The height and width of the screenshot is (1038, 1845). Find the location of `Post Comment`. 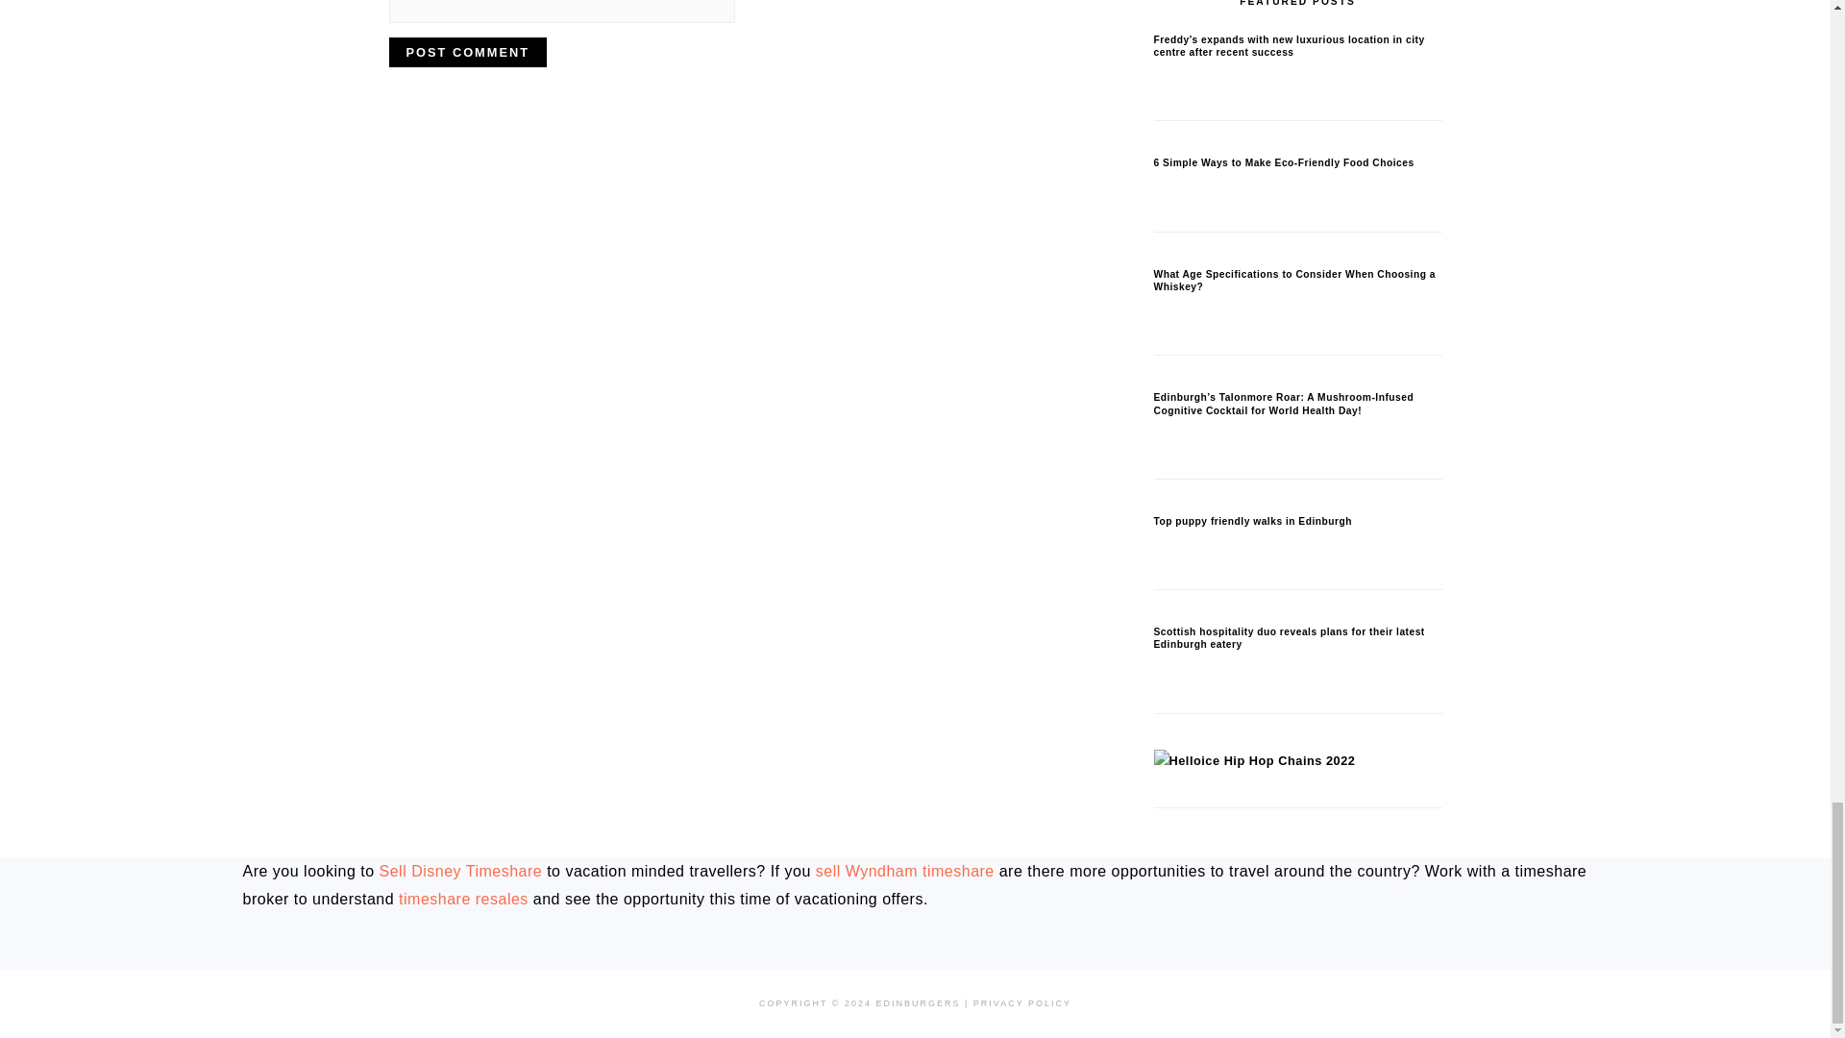

Post Comment is located at coordinates (467, 52).